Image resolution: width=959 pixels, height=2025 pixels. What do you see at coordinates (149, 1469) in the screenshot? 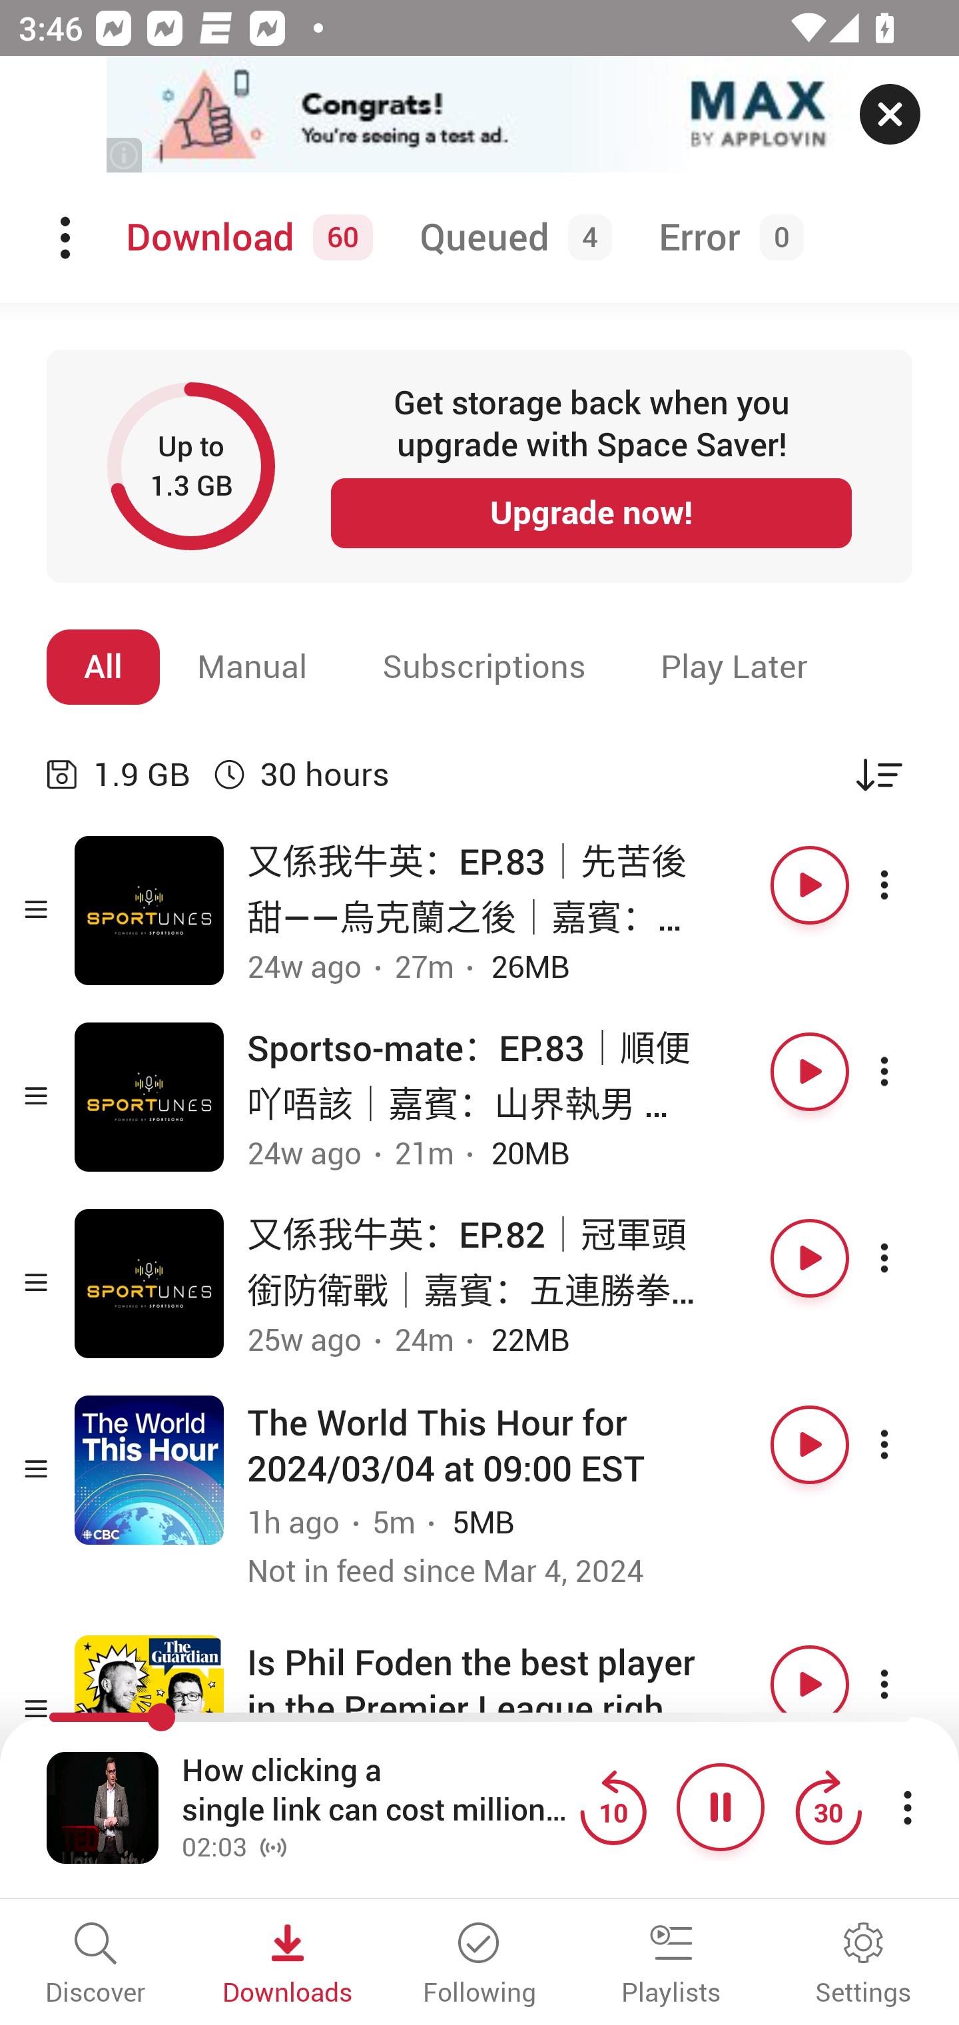
I see `Open series The World This Hour` at bounding box center [149, 1469].